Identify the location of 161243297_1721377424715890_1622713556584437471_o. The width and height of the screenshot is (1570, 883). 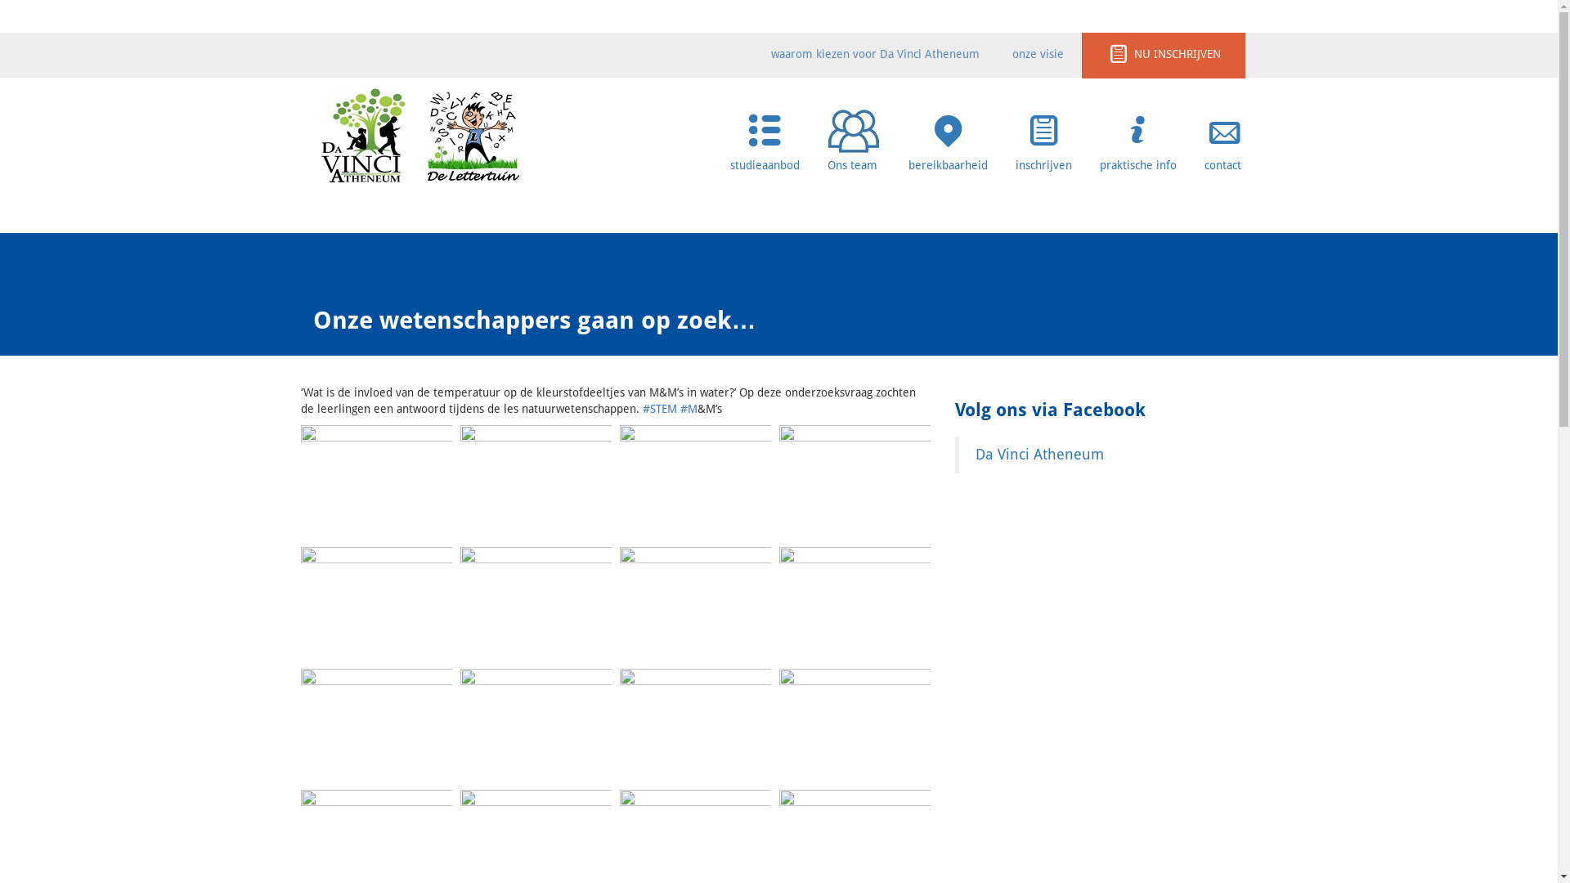
(535, 726).